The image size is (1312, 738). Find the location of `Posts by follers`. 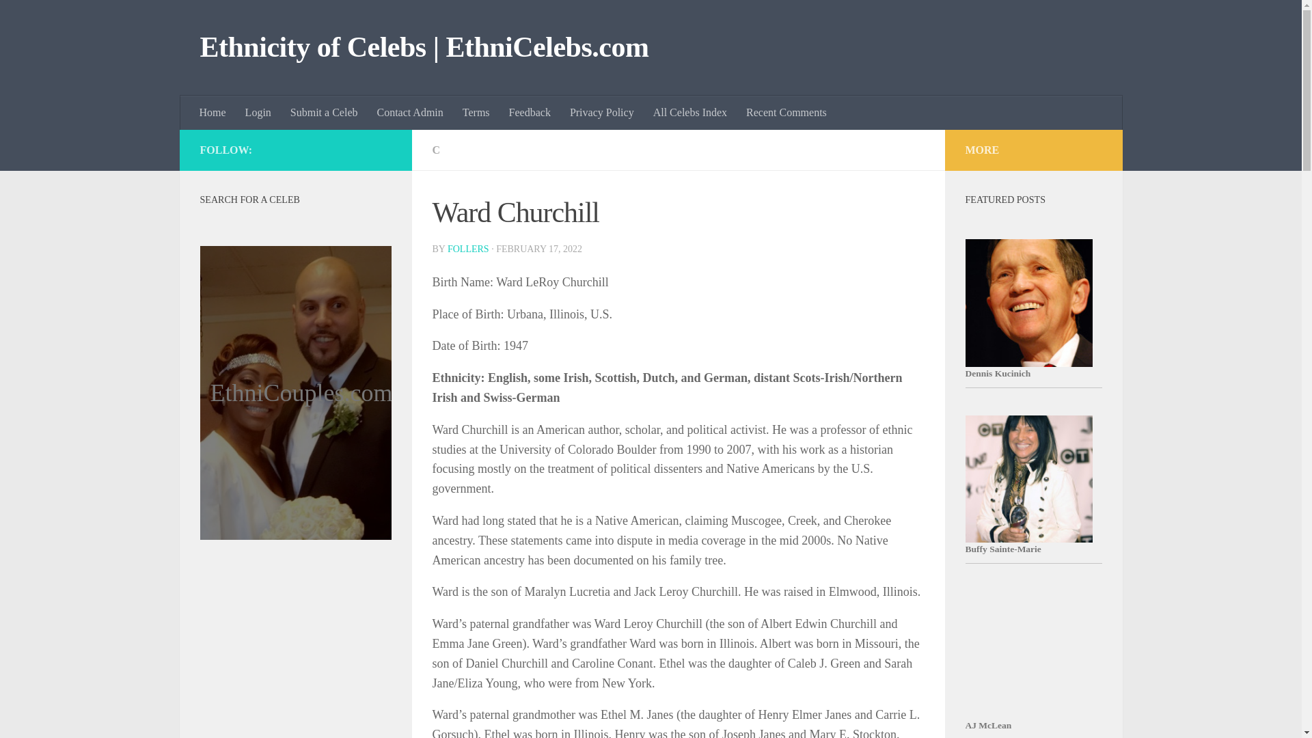

Posts by follers is located at coordinates (468, 249).